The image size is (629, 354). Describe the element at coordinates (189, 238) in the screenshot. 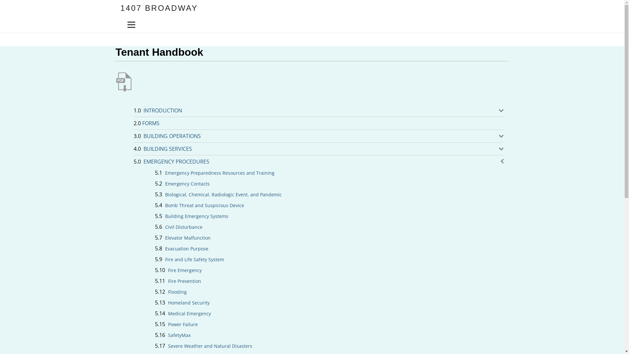

I see `Elevator Malfunction` at that location.